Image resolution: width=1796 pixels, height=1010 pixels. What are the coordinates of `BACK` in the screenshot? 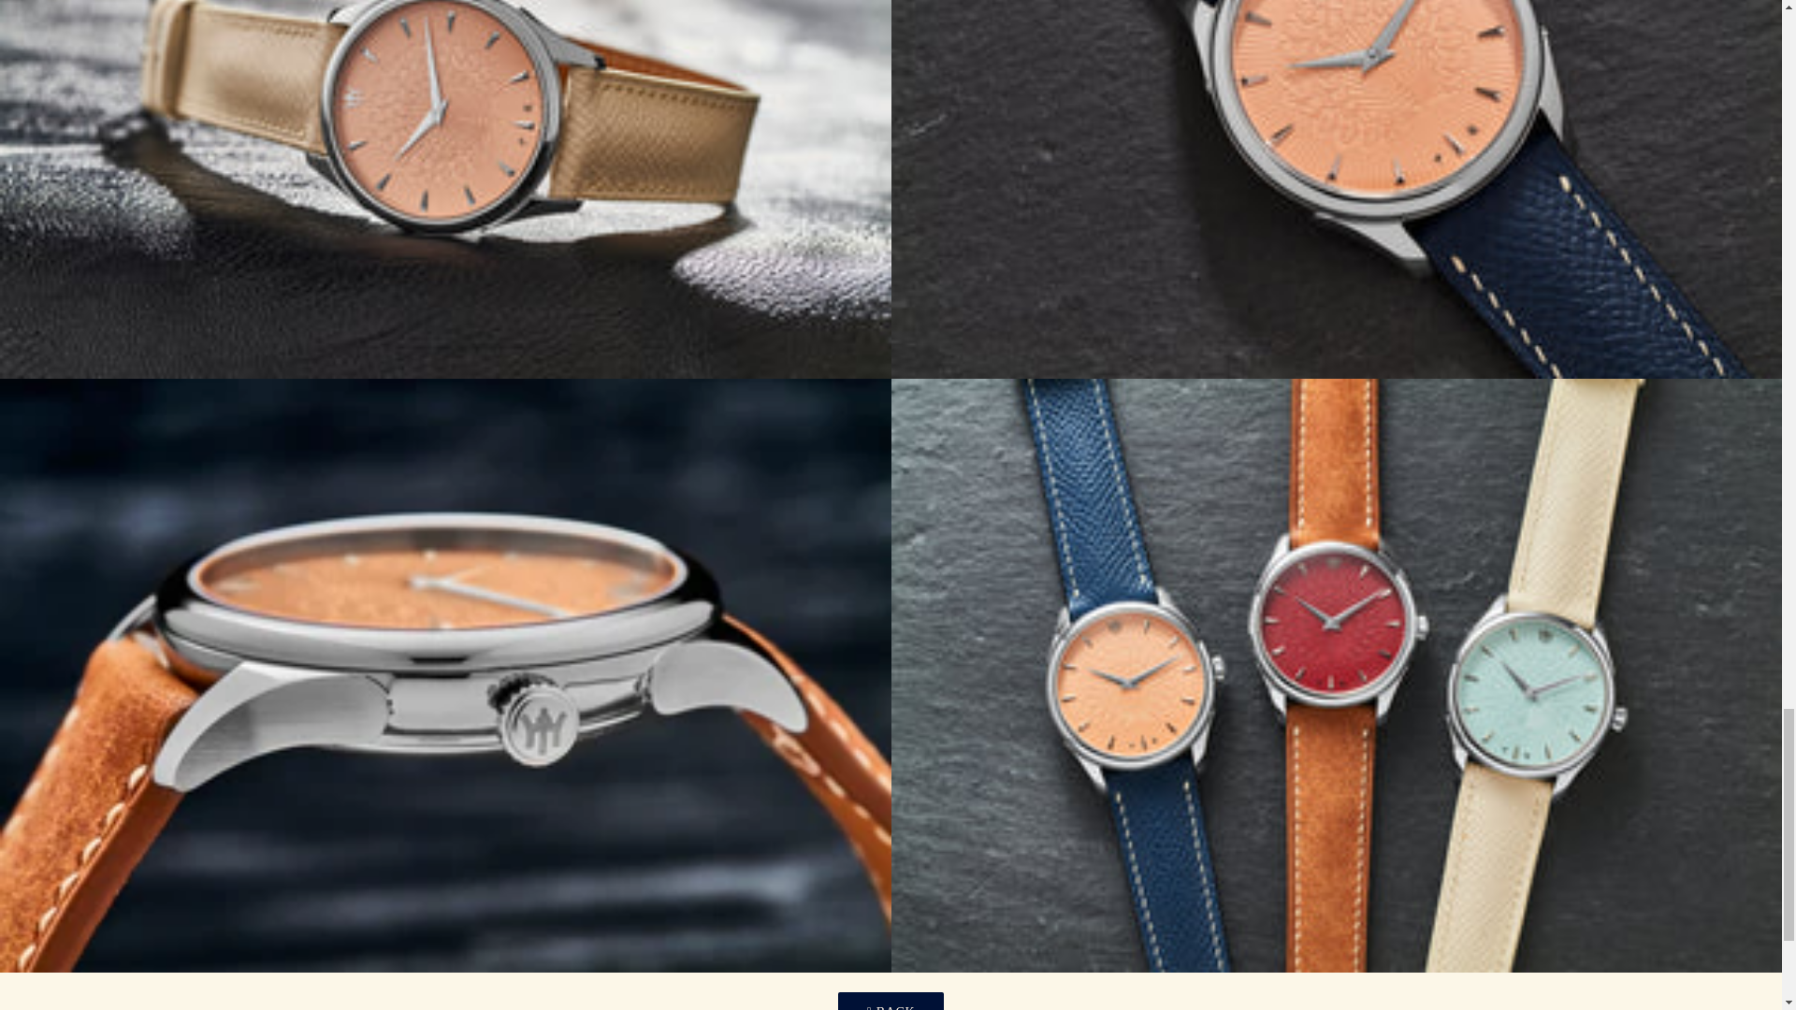 It's located at (891, 1001).